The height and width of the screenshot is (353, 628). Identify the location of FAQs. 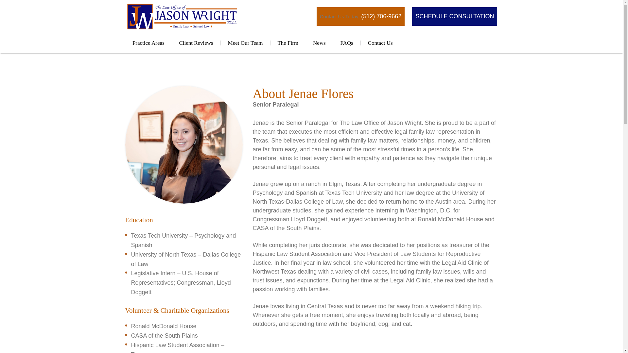
(347, 43).